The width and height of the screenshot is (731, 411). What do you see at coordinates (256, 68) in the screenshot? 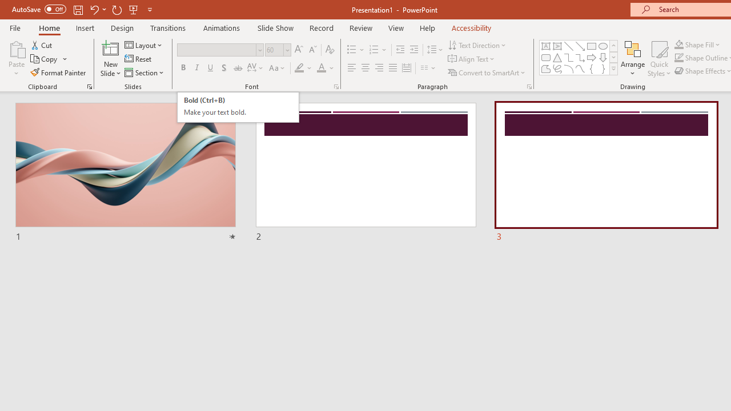
I see `Character Spacing` at bounding box center [256, 68].